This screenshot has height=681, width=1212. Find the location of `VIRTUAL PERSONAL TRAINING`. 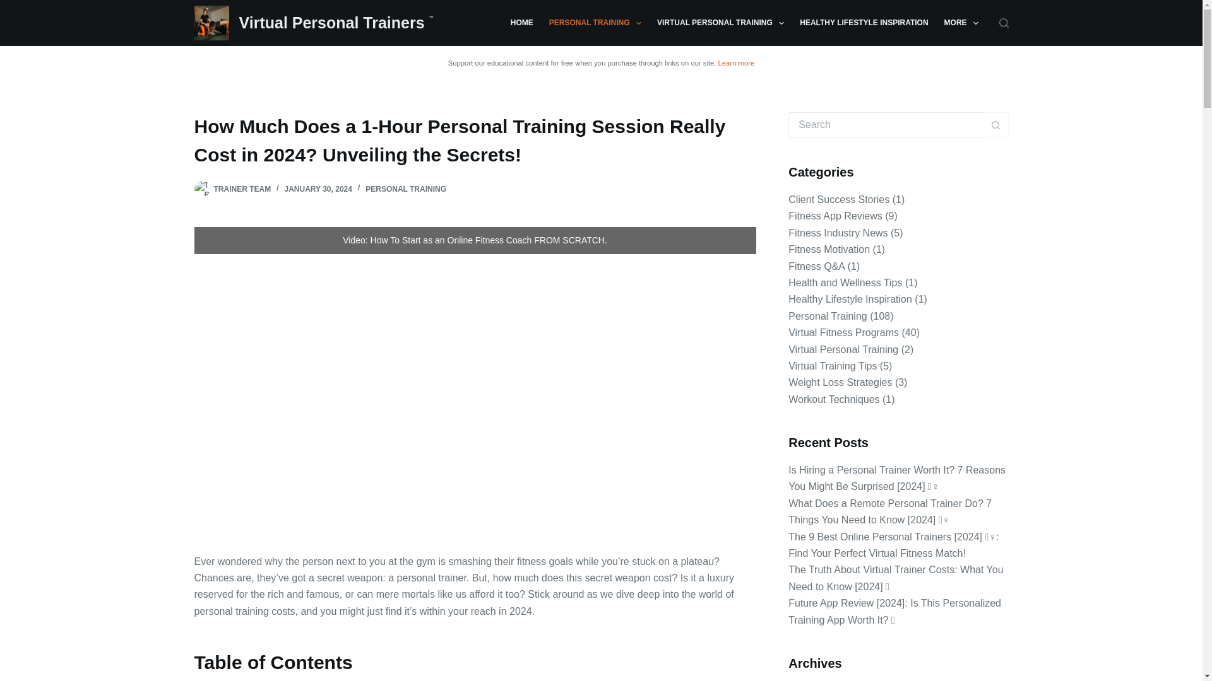

VIRTUAL PERSONAL TRAINING is located at coordinates (720, 23).